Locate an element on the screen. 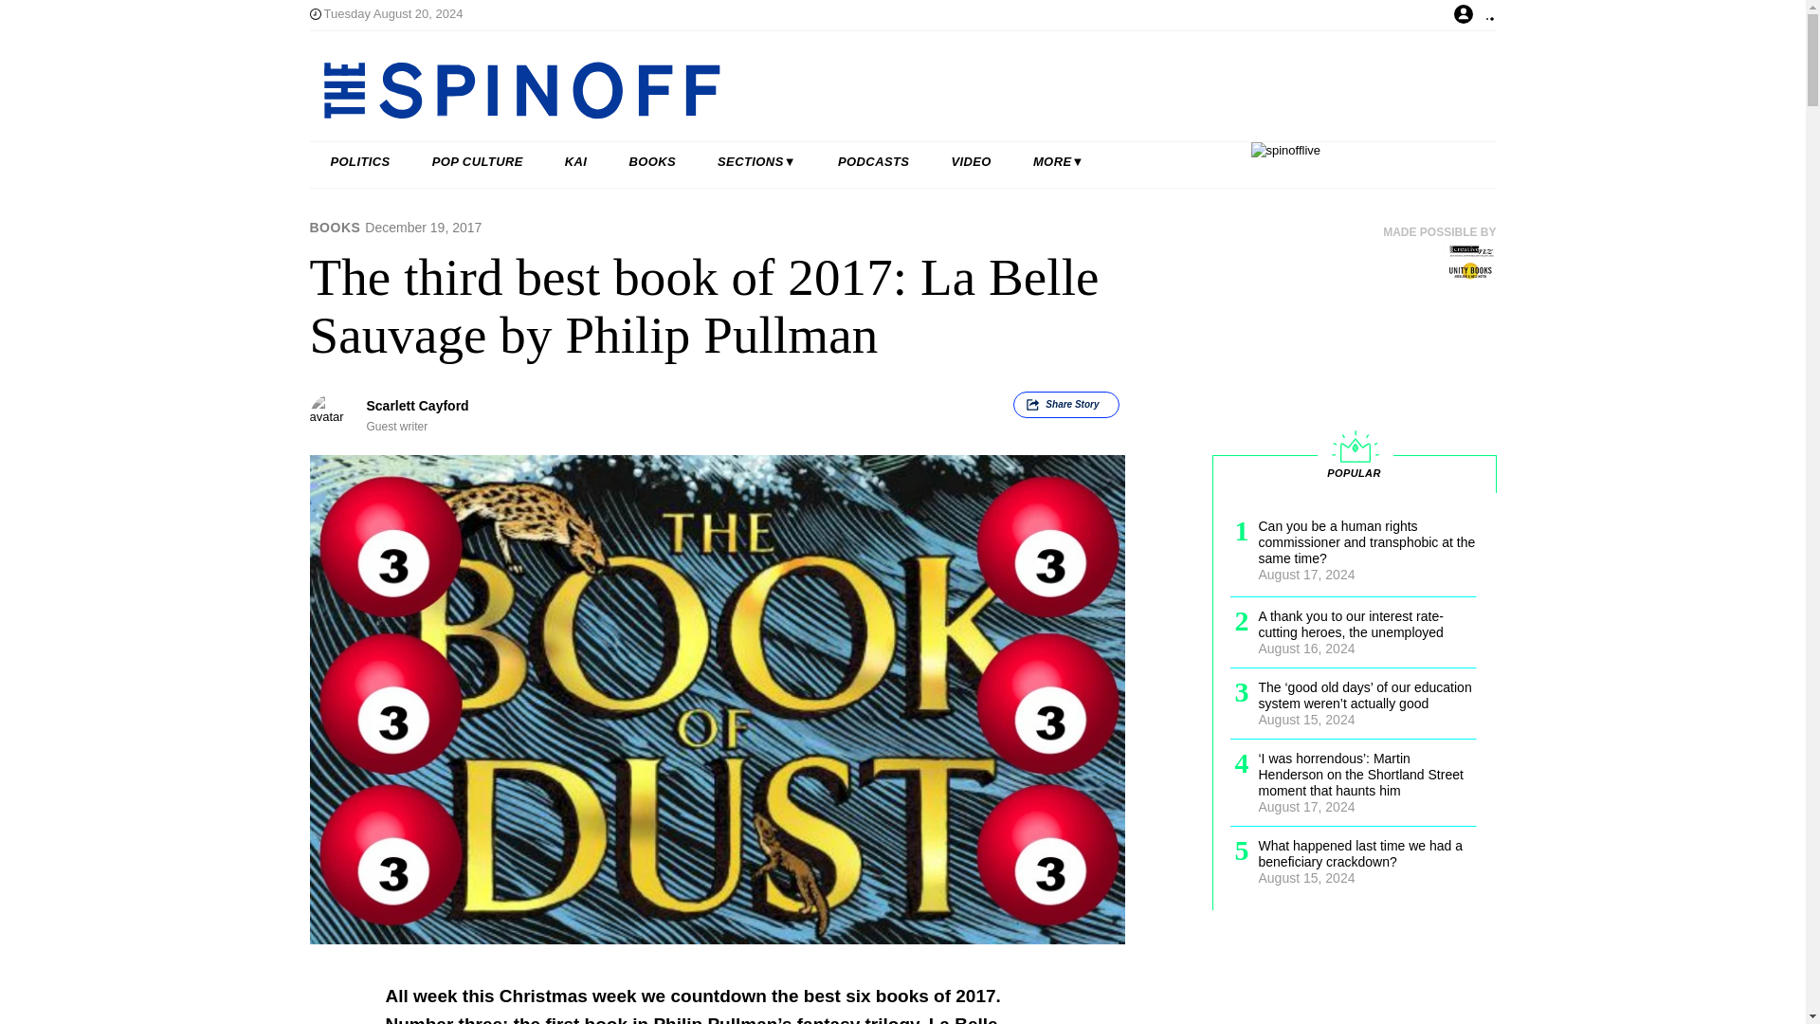 Image resolution: width=1820 pixels, height=1024 pixels. MORE is located at coordinates (1058, 162).